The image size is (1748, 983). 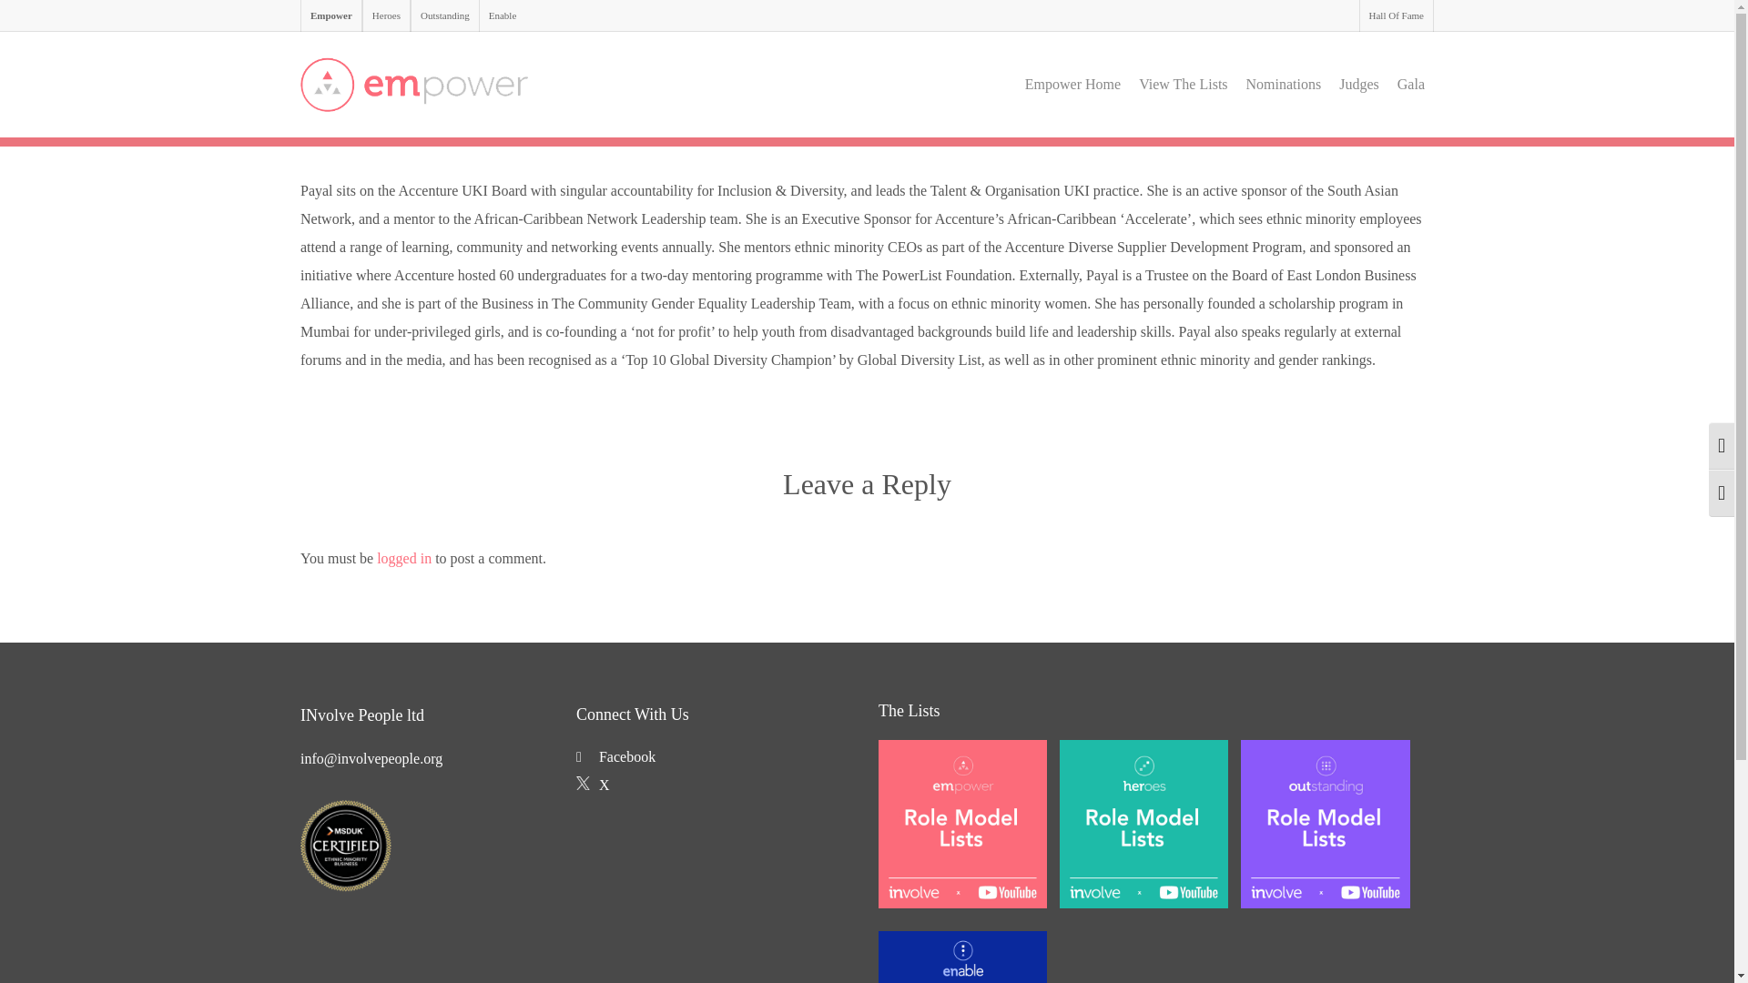 What do you see at coordinates (444, 15) in the screenshot?
I see `Outstanding` at bounding box center [444, 15].